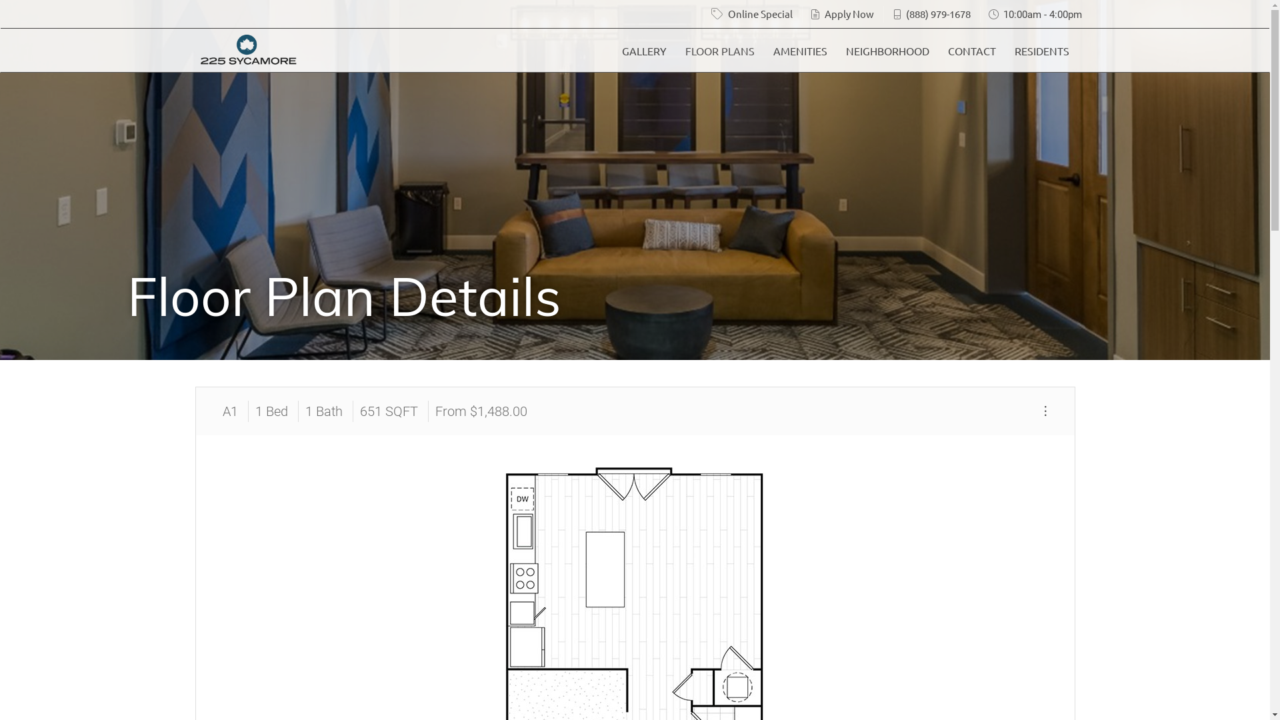 This screenshot has height=720, width=1280. Describe the element at coordinates (1042, 51) in the screenshot. I see `RESIDENTS` at that location.